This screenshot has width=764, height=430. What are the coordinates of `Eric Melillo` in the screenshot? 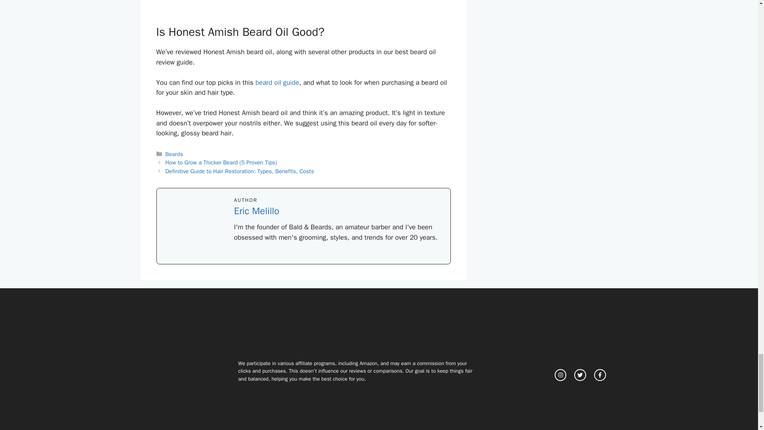 It's located at (256, 211).